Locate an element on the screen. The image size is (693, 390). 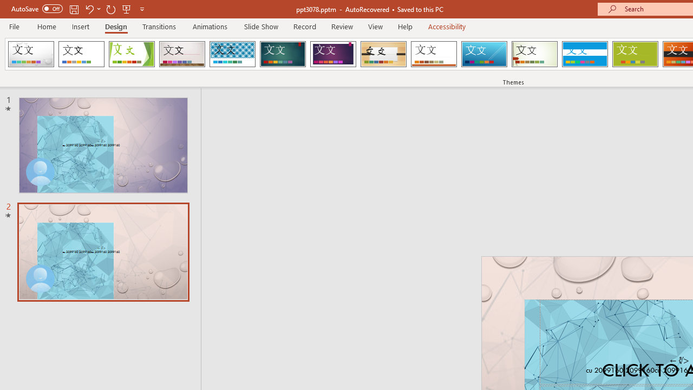
Ion Boardroom is located at coordinates (333, 54).